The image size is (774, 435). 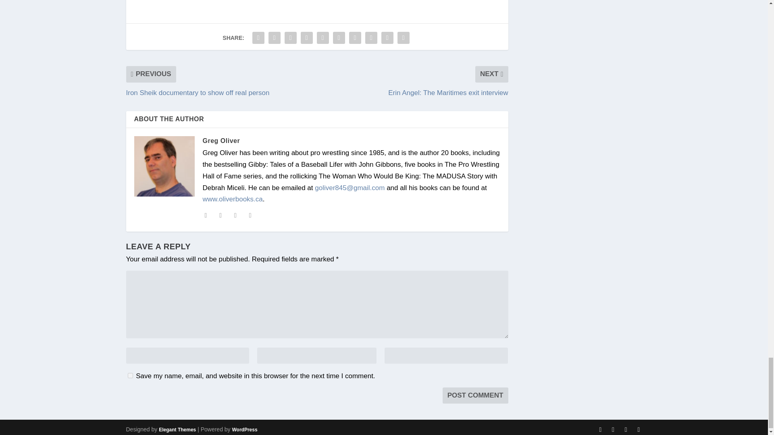 I want to click on Share "Brodus Clay tries horror in No One Lives" via Email, so click(x=387, y=38).